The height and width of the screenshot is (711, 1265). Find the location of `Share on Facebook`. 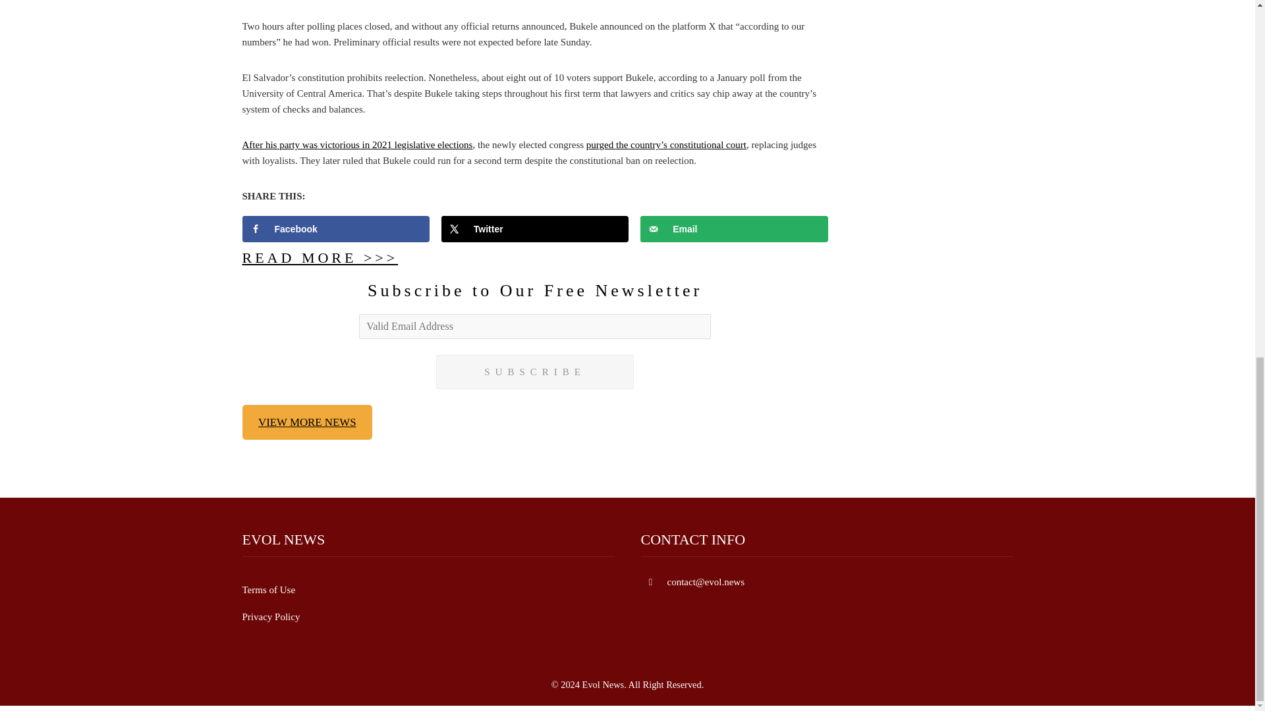

Share on Facebook is located at coordinates (336, 229).